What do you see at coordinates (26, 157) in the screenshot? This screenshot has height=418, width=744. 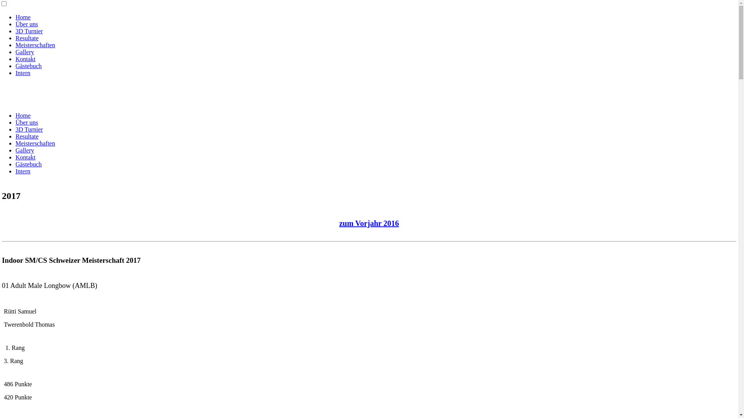 I see `Kontakt` at bounding box center [26, 157].